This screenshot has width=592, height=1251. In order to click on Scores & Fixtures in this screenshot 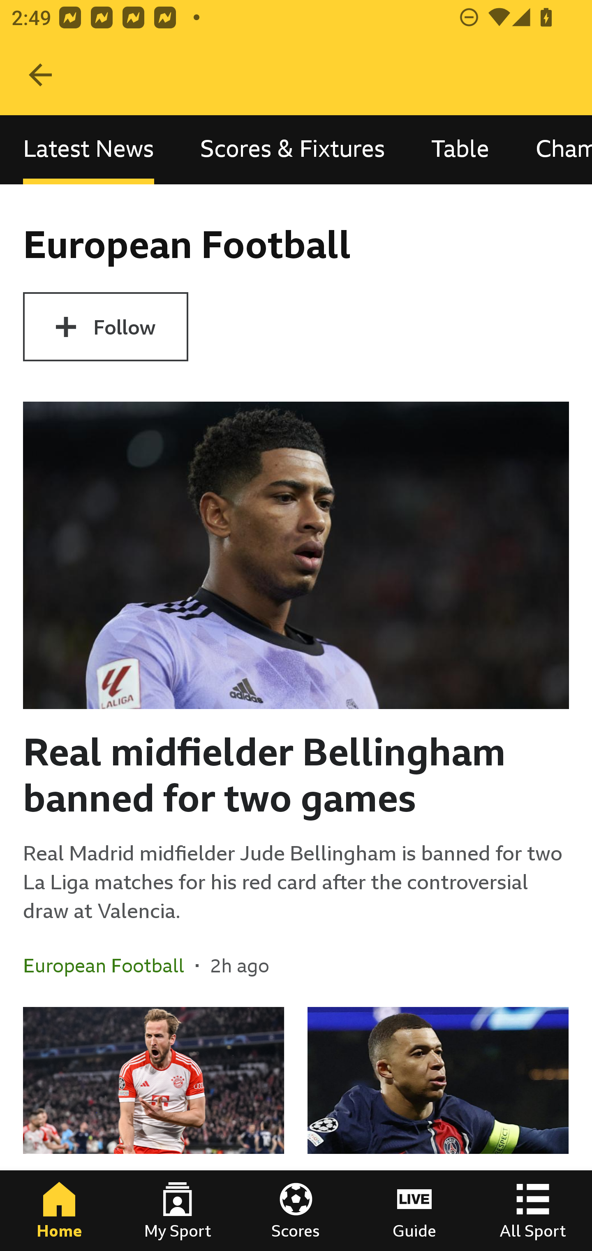, I will do `click(293, 149)`.